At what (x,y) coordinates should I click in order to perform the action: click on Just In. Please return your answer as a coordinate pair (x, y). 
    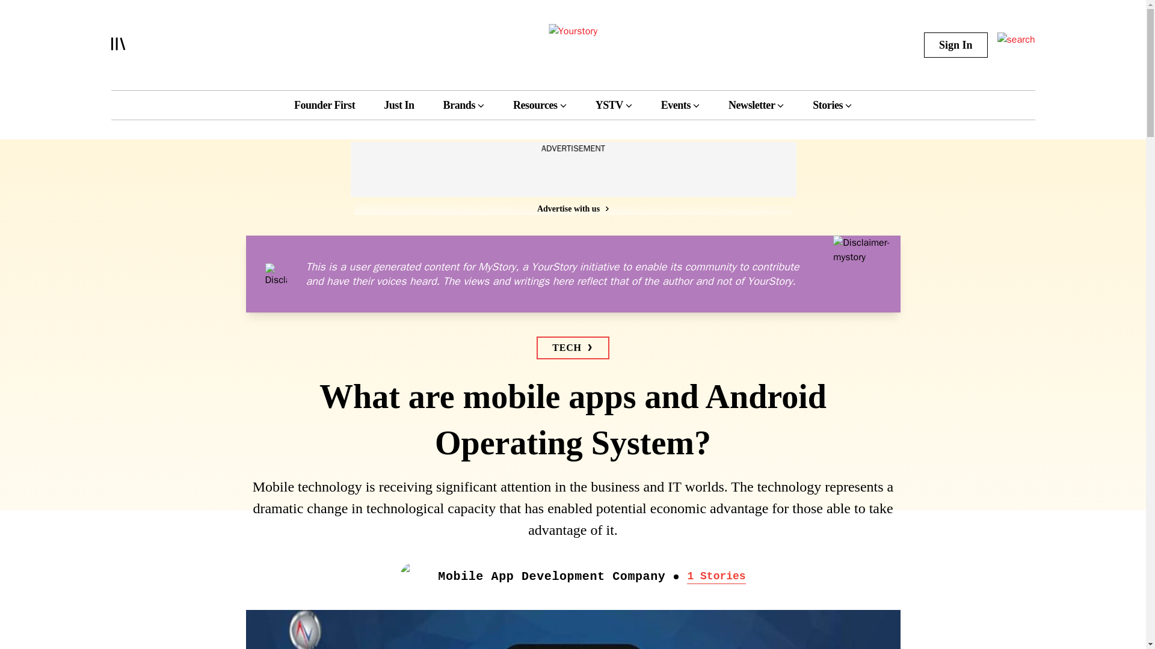
    Looking at the image, I should click on (398, 105).